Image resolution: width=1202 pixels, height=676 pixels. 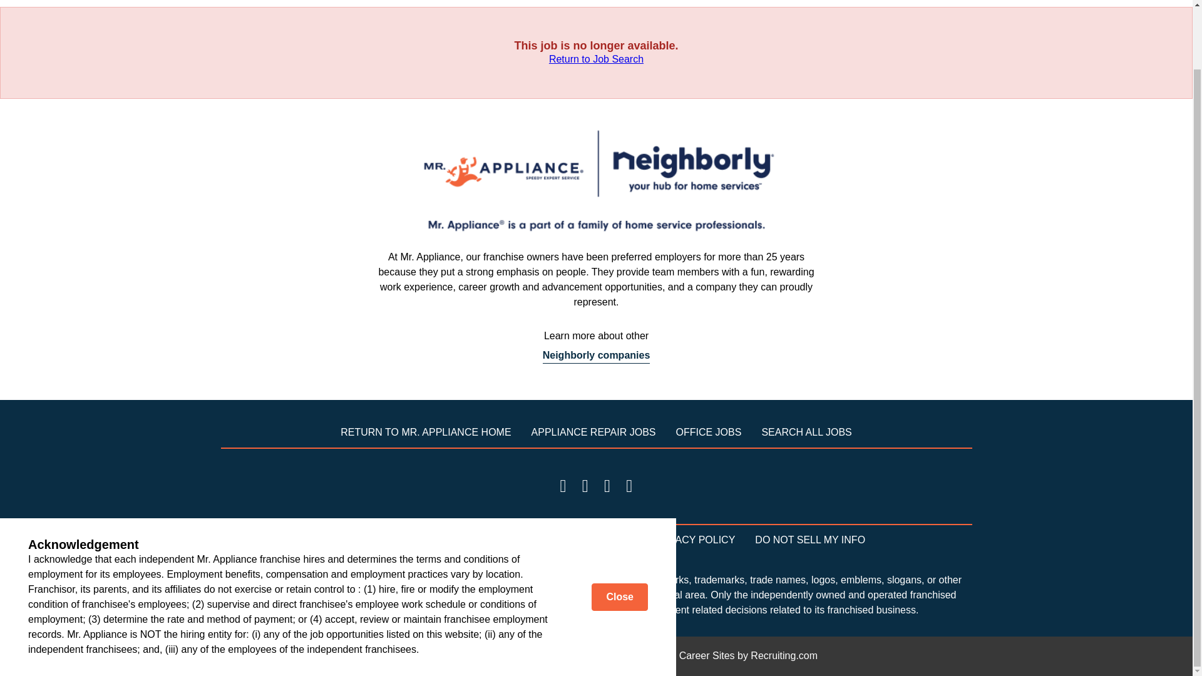 What do you see at coordinates (694, 540) in the screenshot?
I see `PRIVACY POLICY` at bounding box center [694, 540].